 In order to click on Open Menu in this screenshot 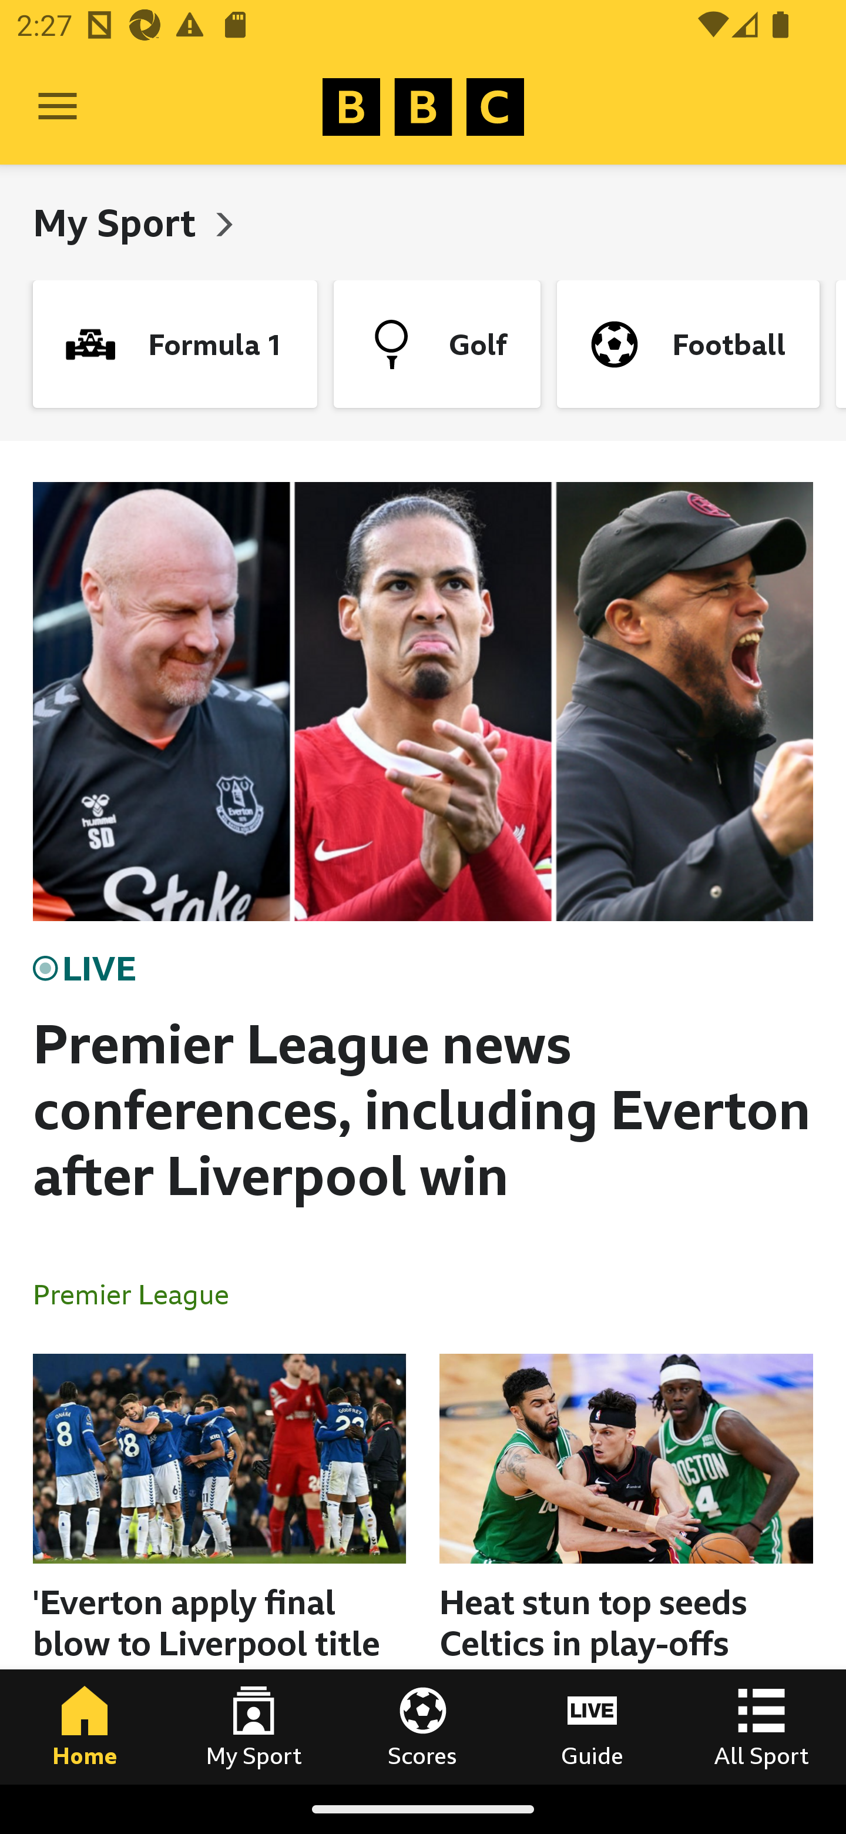, I will do `click(58, 107)`.